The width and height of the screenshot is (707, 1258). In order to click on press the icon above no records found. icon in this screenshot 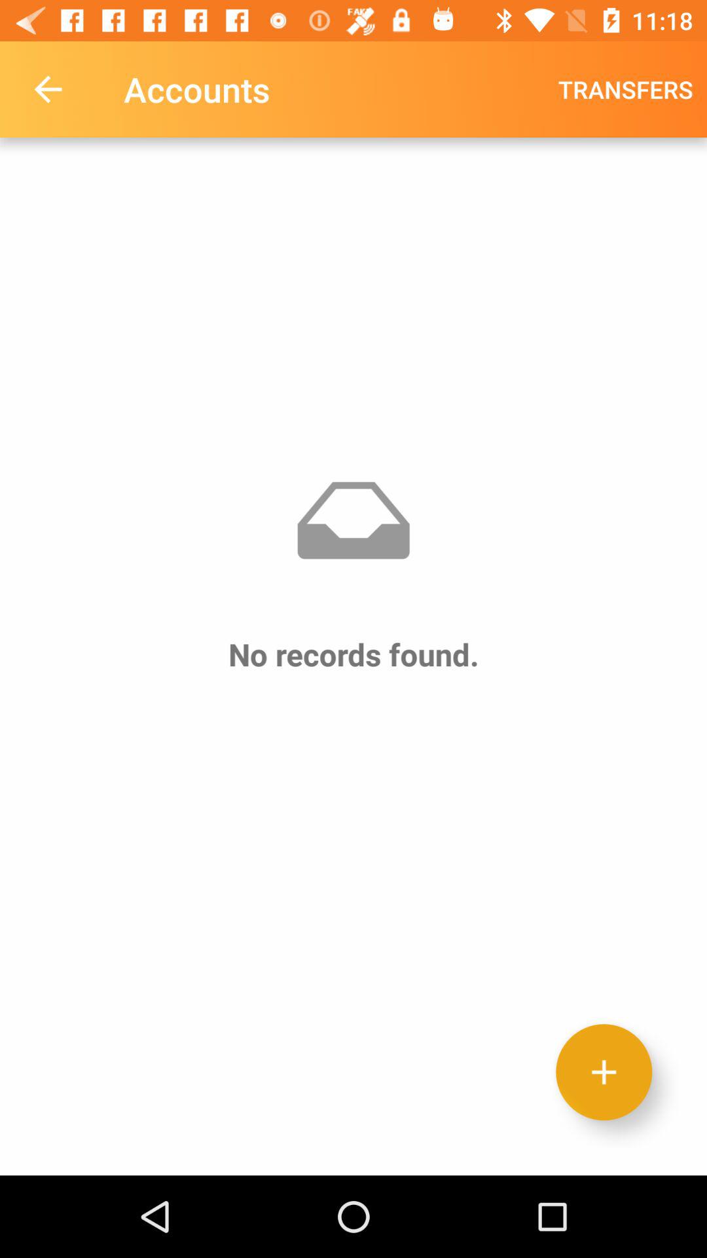, I will do `click(626, 89)`.